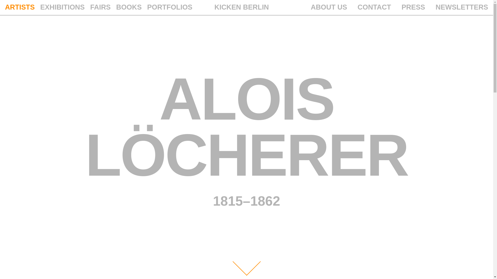  Describe the element at coordinates (462, 7) in the screenshot. I see `NEWSLETTERS` at that location.